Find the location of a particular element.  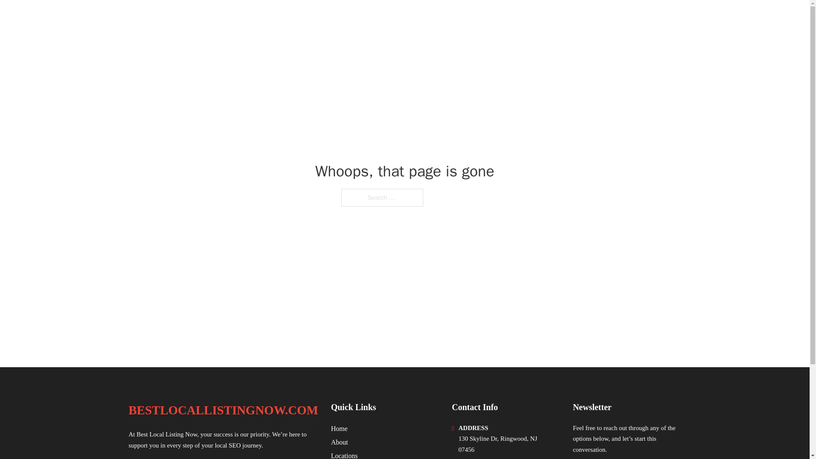

BESTLOCALLISTINGNOW.COM is located at coordinates (233, 18).